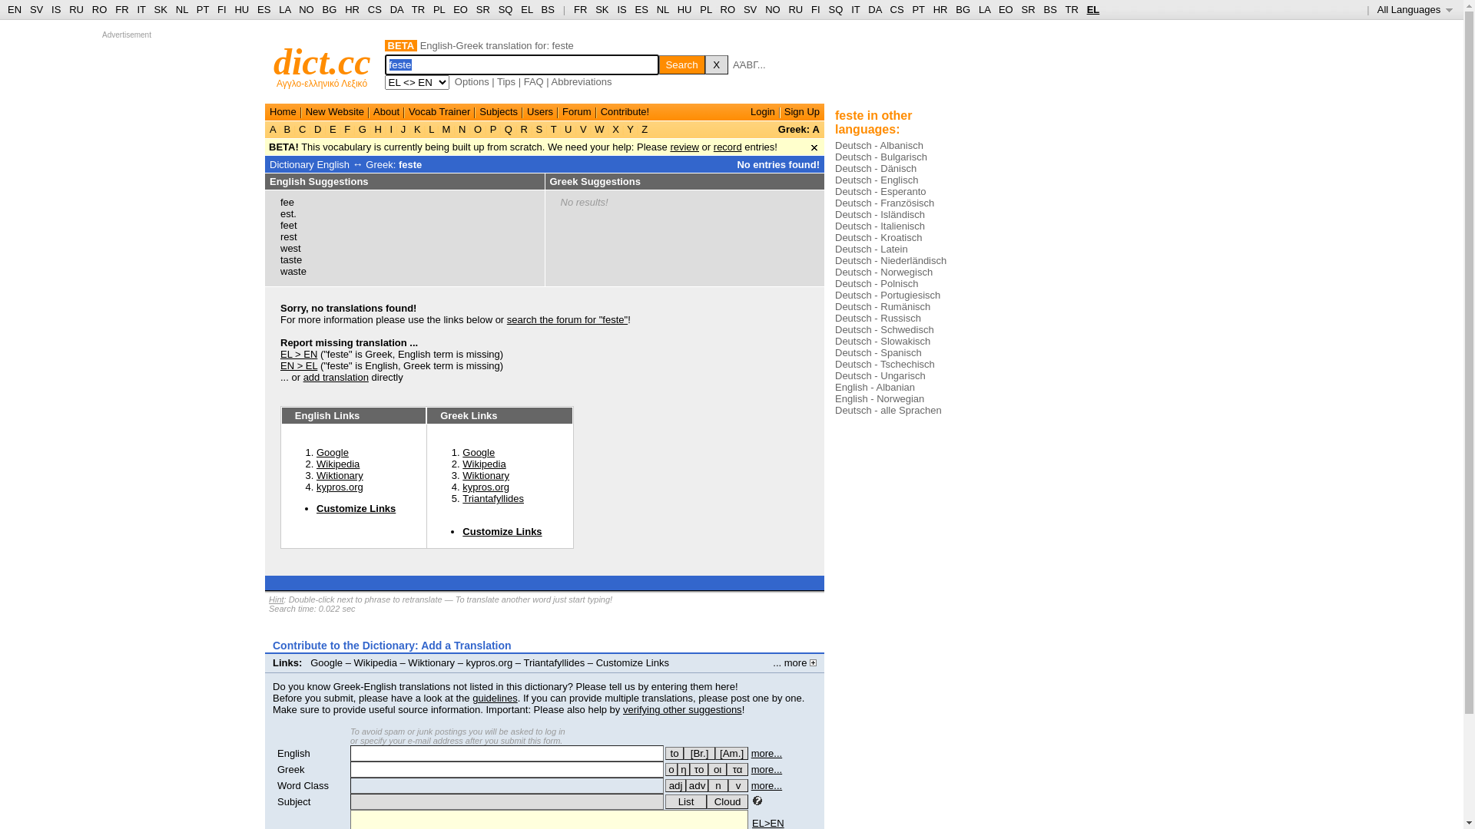 This screenshot has height=829, width=1475. Describe the element at coordinates (283, 112) in the screenshot. I see `Home` at that location.